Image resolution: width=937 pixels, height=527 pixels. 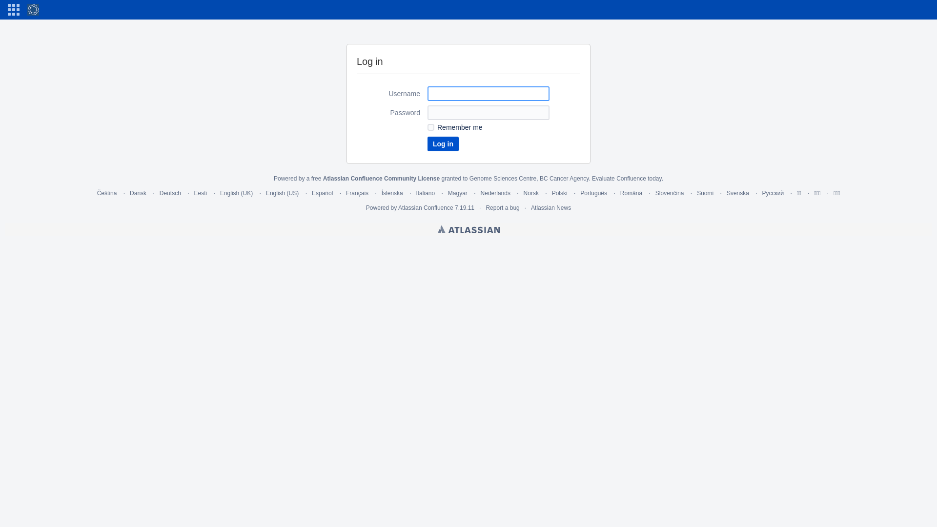 I want to click on Atlassian News, so click(x=551, y=208).